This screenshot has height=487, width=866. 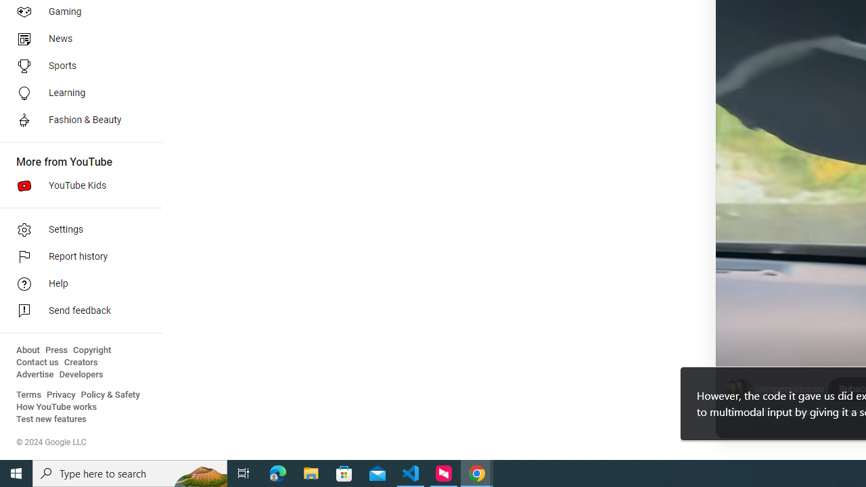 What do you see at coordinates (57, 407) in the screenshot?
I see `How YouTube works` at bounding box center [57, 407].